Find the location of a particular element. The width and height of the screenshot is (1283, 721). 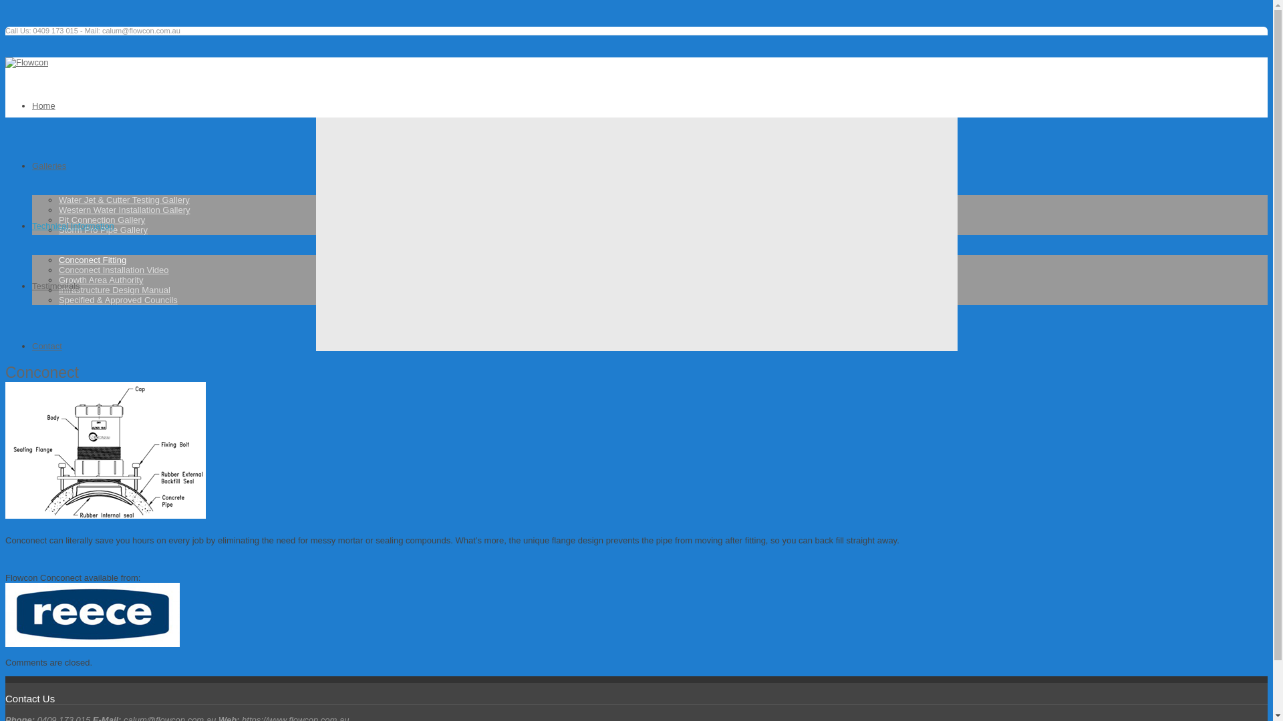

Testimonials is located at coordinates (56, 286).